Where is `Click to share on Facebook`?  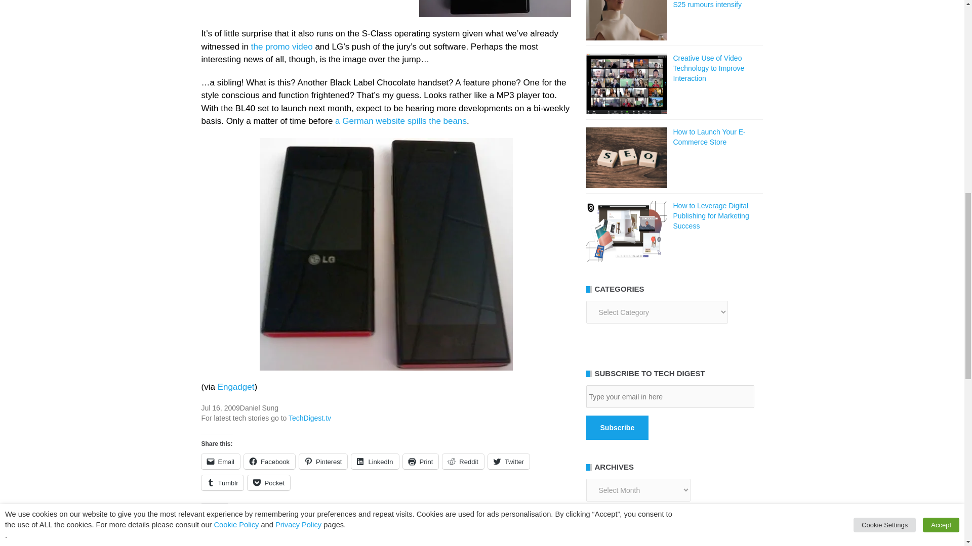 Click to share on Facebook is located at coordinates (269, 461).